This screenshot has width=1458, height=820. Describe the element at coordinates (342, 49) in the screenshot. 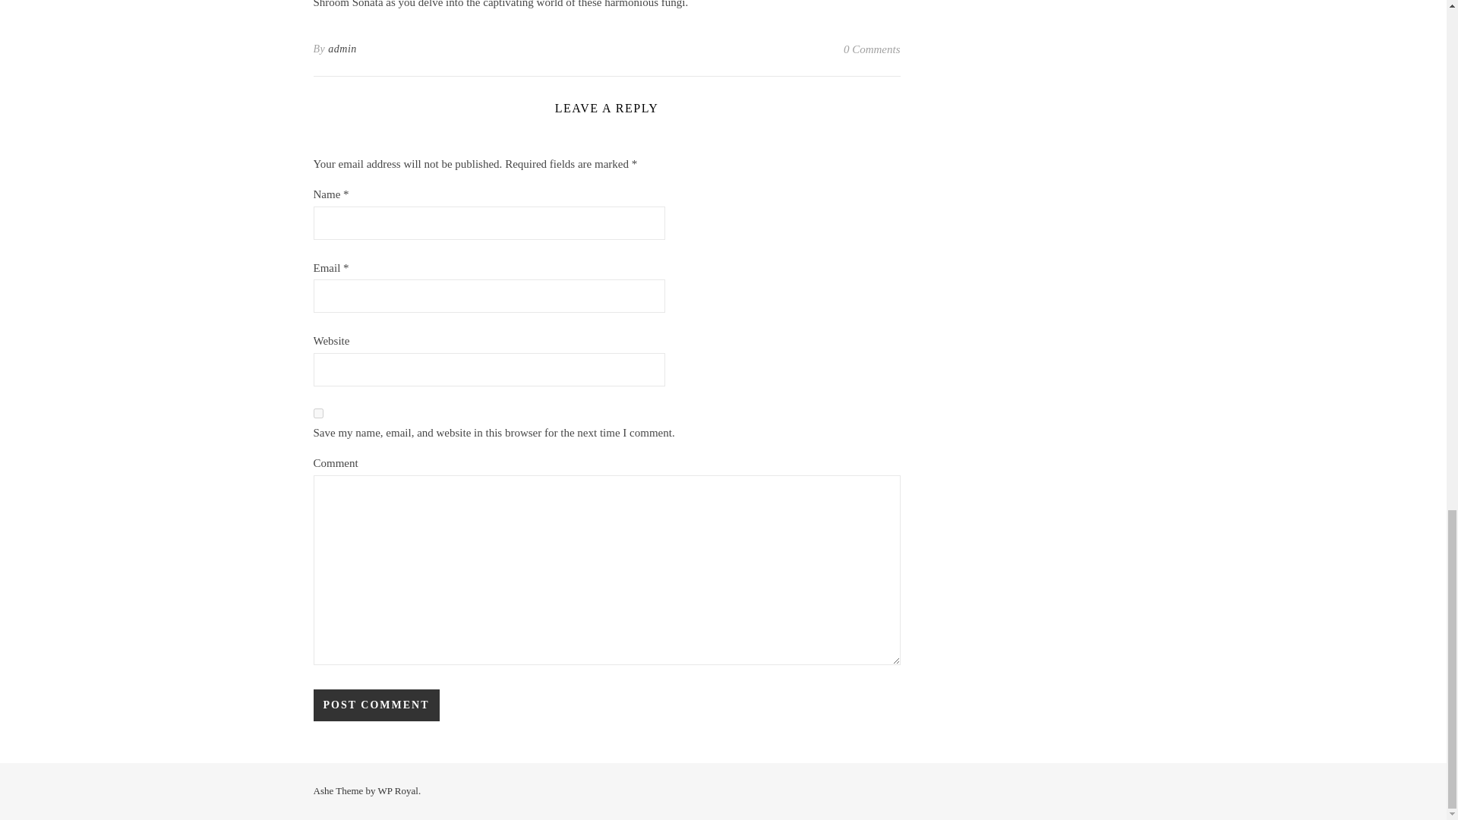

I see `Posts by admin` at that location.